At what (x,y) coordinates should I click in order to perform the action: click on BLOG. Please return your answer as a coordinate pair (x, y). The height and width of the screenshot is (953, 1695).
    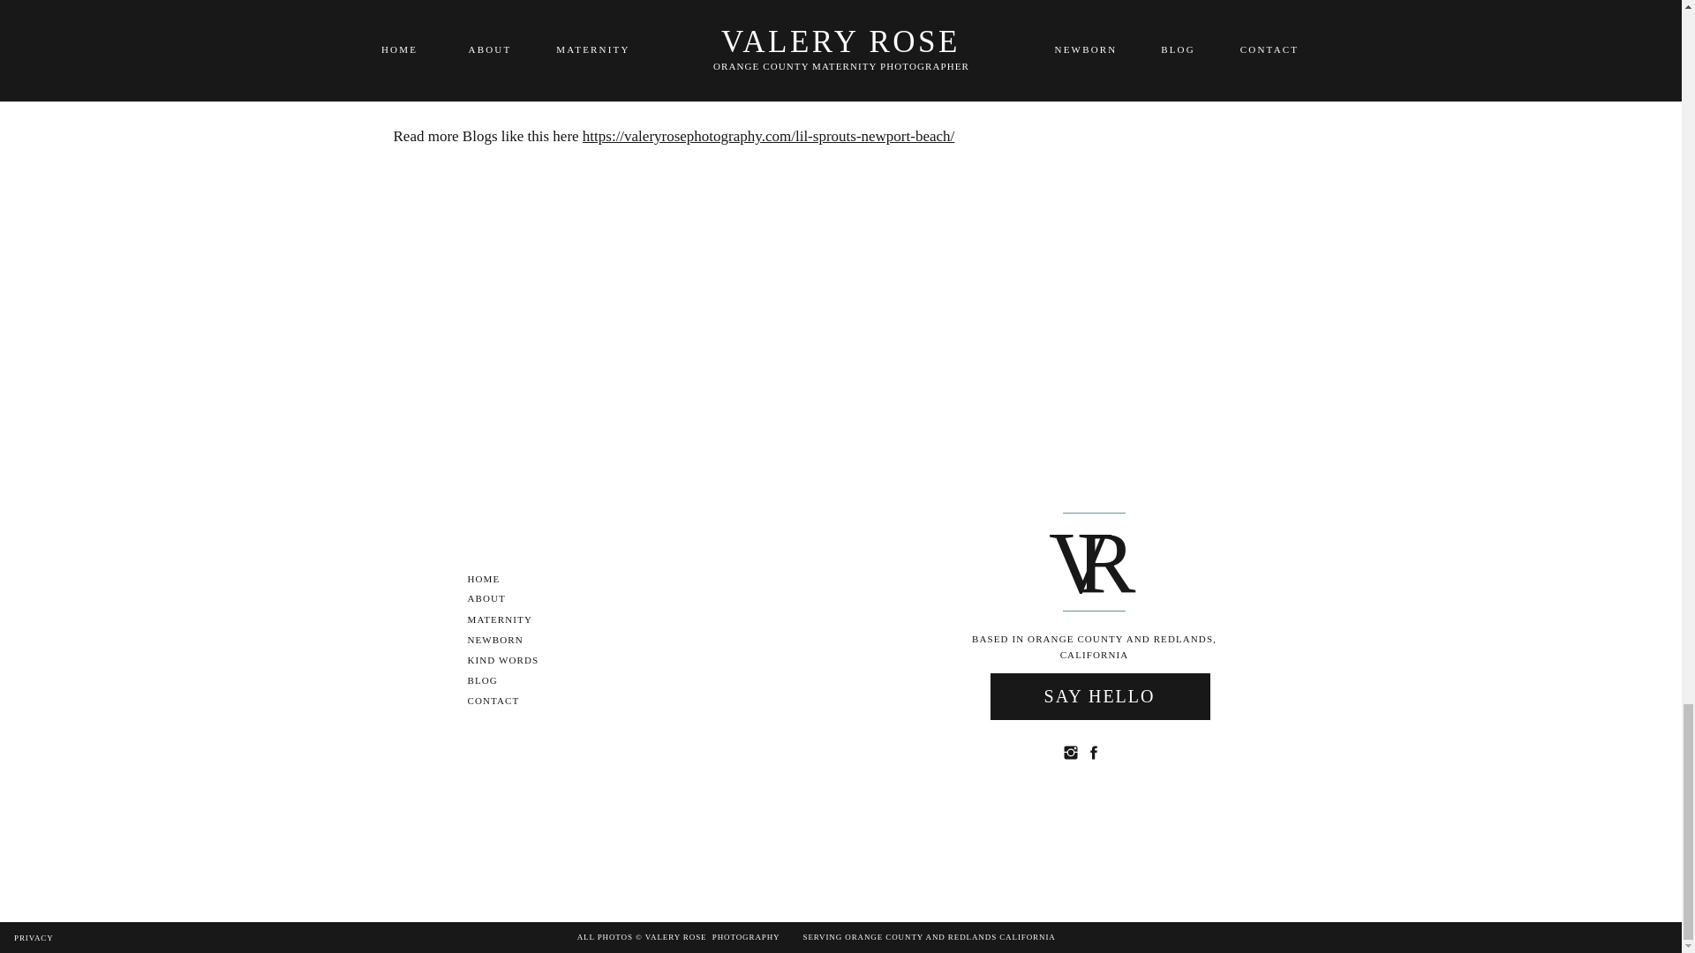
    Looking at the image, I should click on (496, 681).